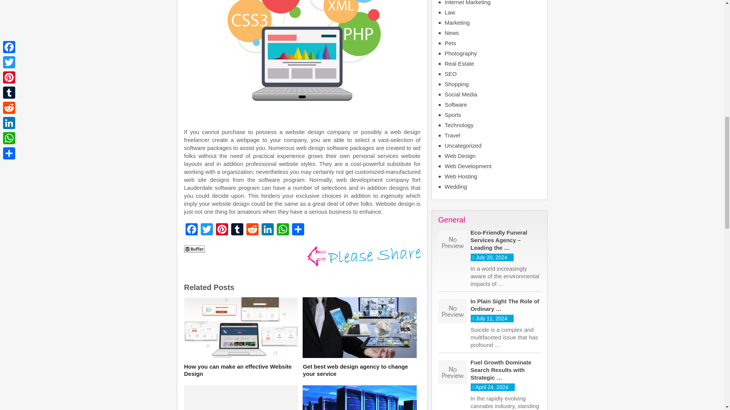  Describe the element at coordinates (237, 230) in the screenshot. I see `Tumblr` at that location.